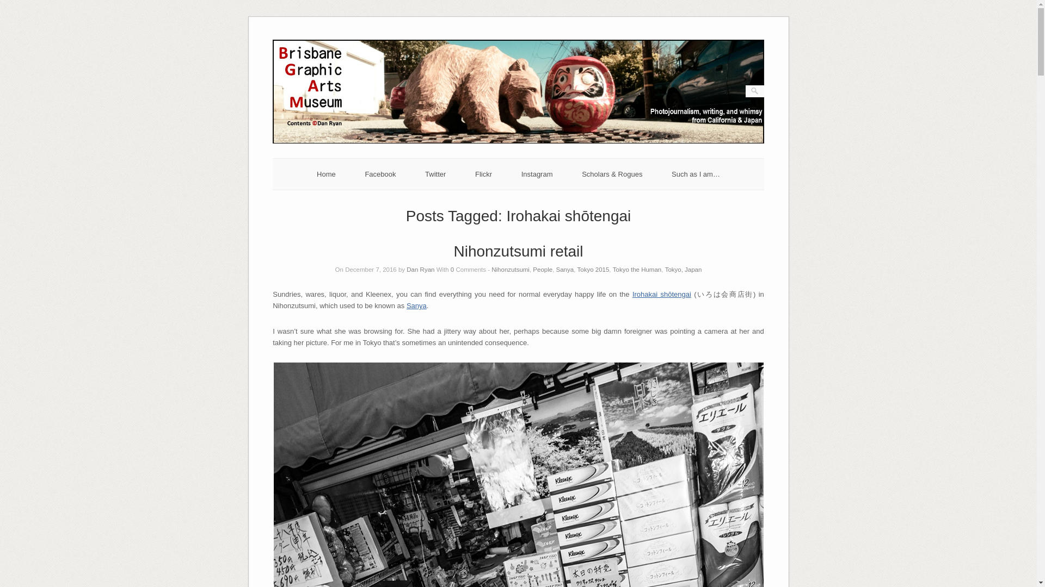 The image size is (1045, 587). What do you see at coordinates (537, 174) in the screenshot?
I see `Instagram` at bounding box center [537, 174].